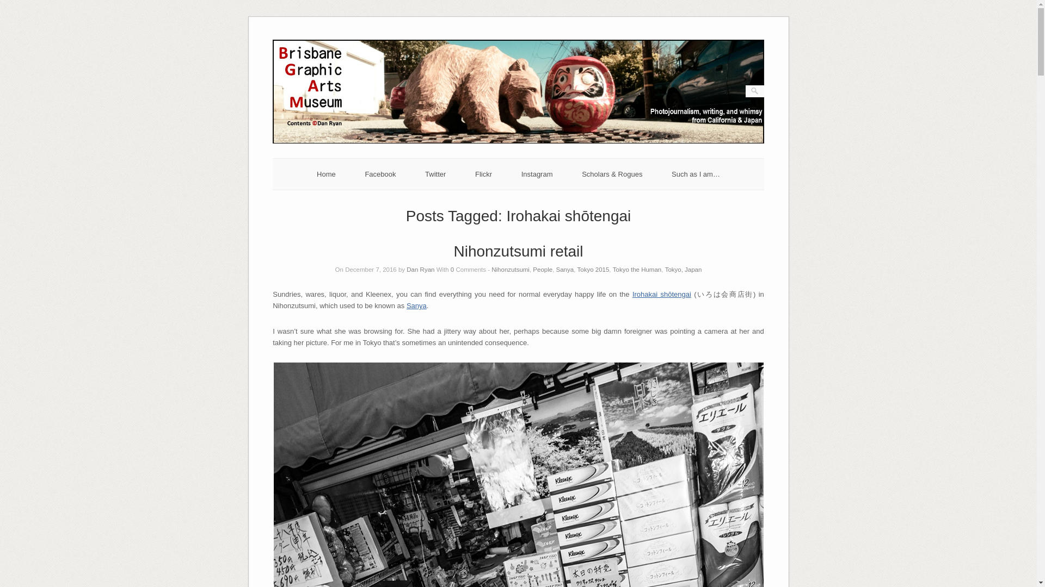 The image size is (1045, 587). What do you see at coordinates (537, 174) in the screenshot?
I see `Instagram` at bounding box center [537, 174].